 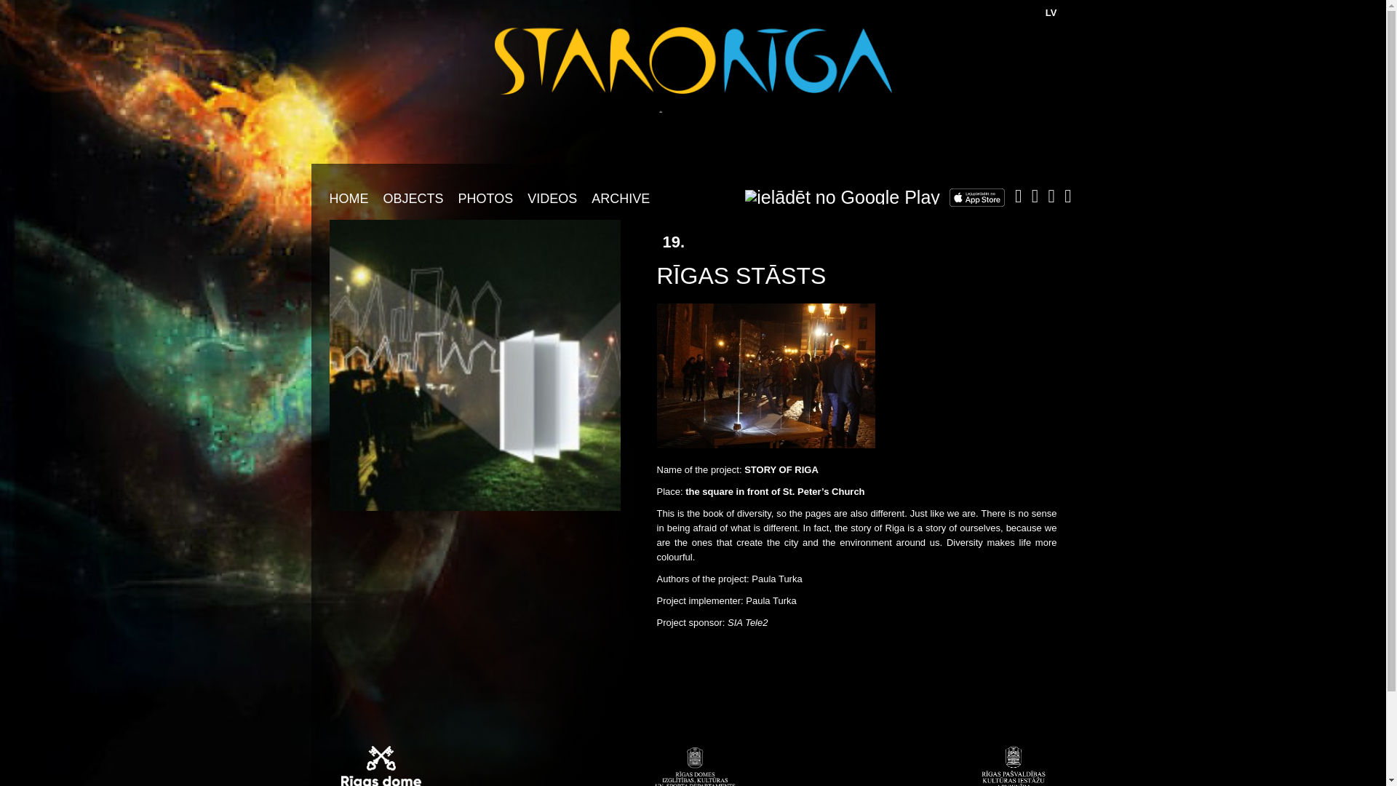 What do you see at coordinates (620, 198) in the screenshot?
I see `ARCHIVE` at bounding box center [620, 198].